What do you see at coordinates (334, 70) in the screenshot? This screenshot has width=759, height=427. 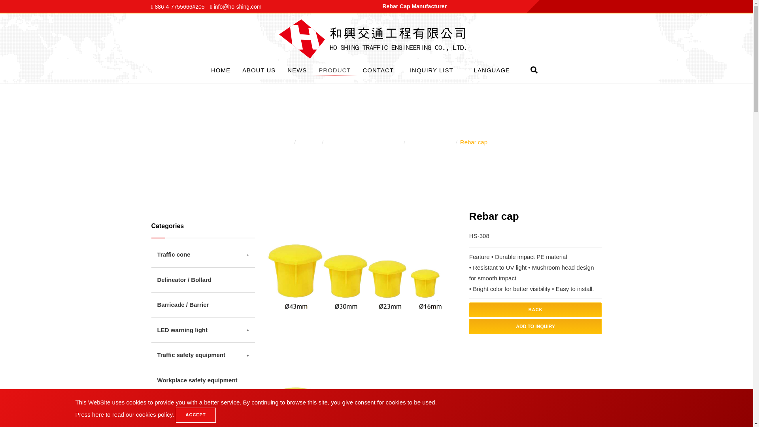 I see `Product` at bounding box center [334, 70].